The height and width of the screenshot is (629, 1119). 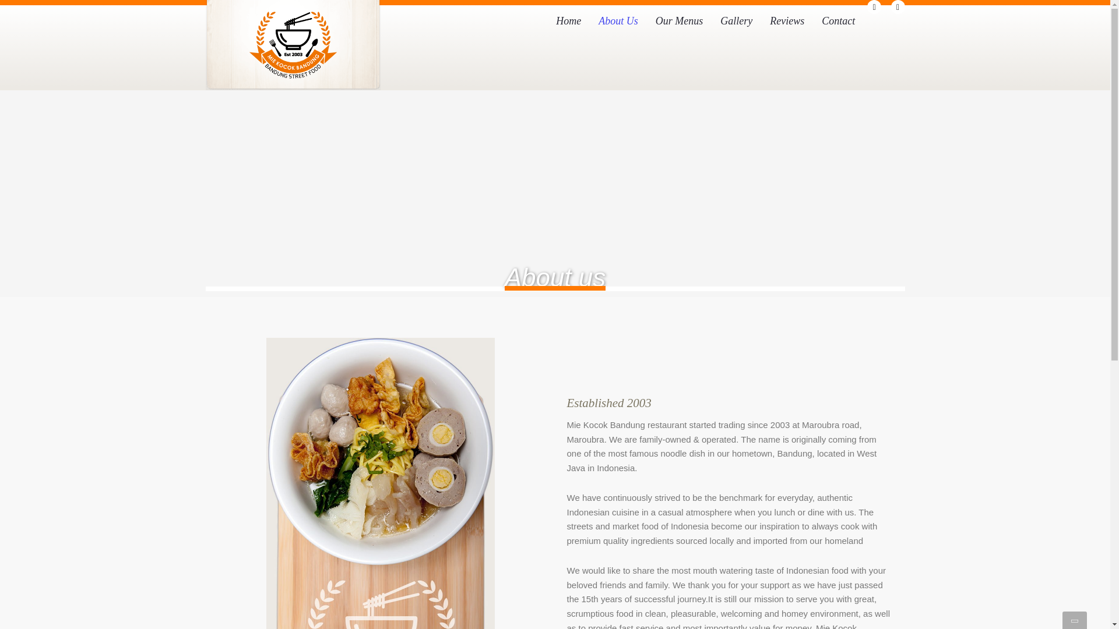 I want to click on Facebook, so click(x=874, y=7).